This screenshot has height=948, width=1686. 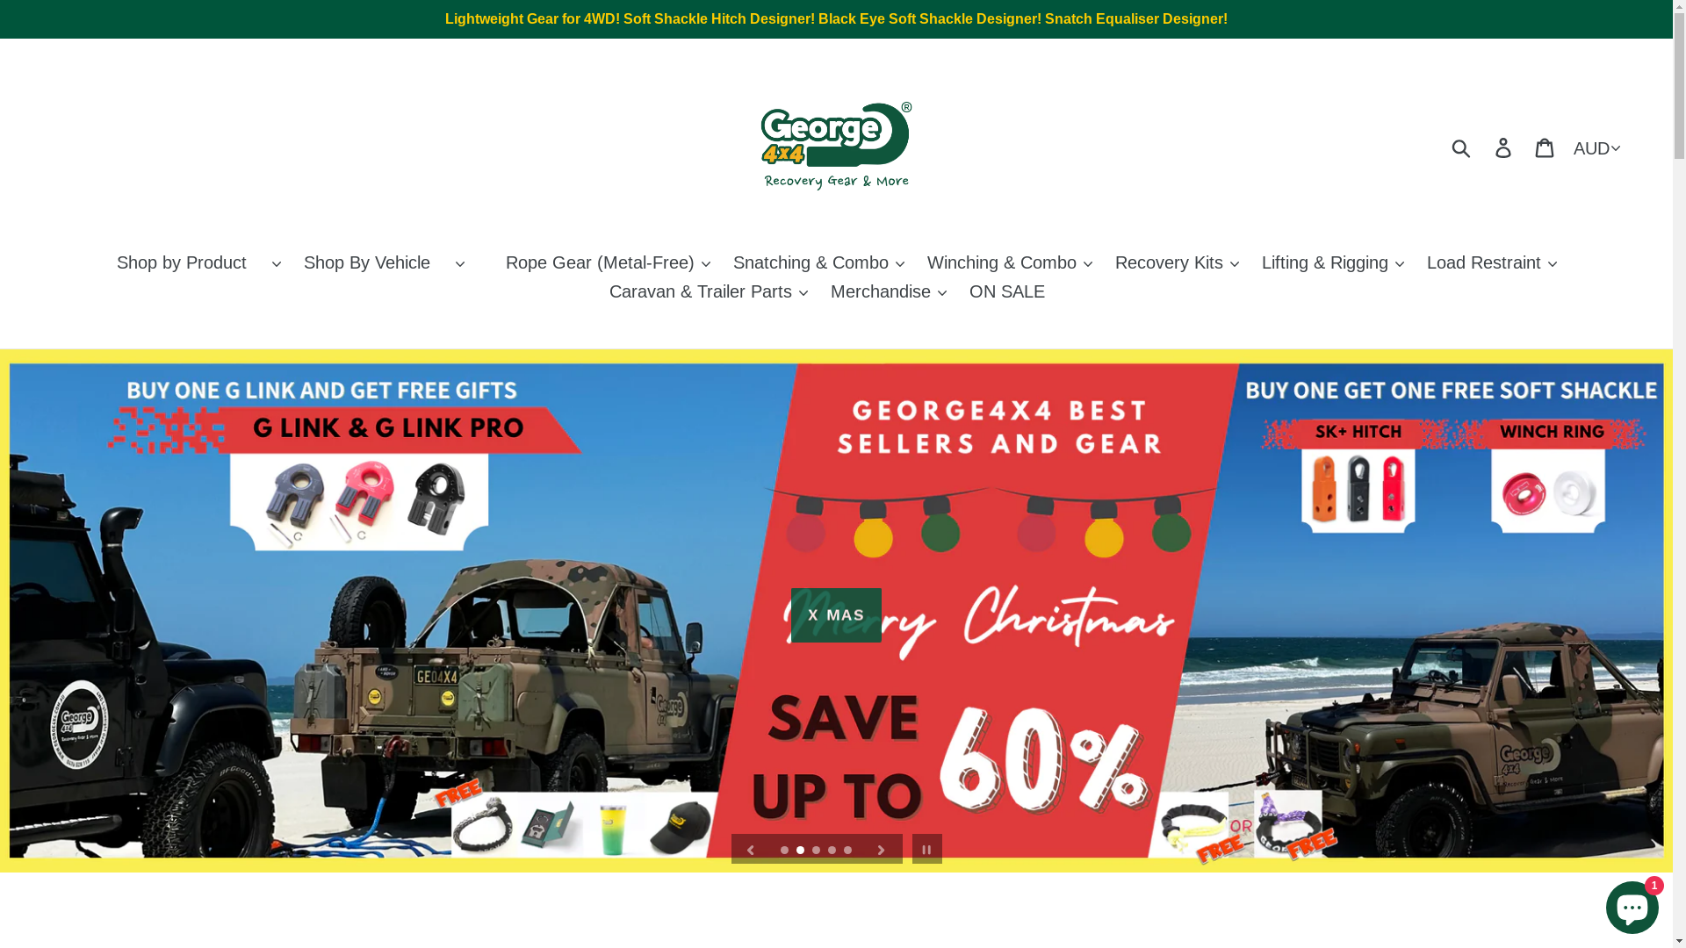 I want to click on SHOP, so click(x=837, y=611).